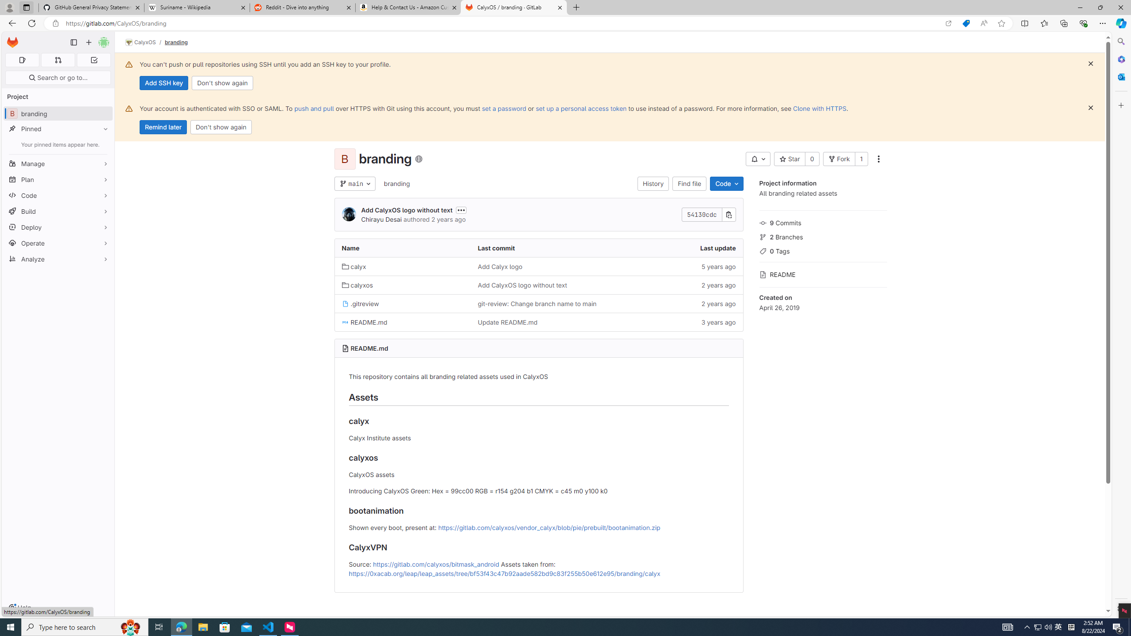 Image resolution: width=1131 pixels, height=636 pixels. I want to click on To-Do list 0, so click(94, 60).